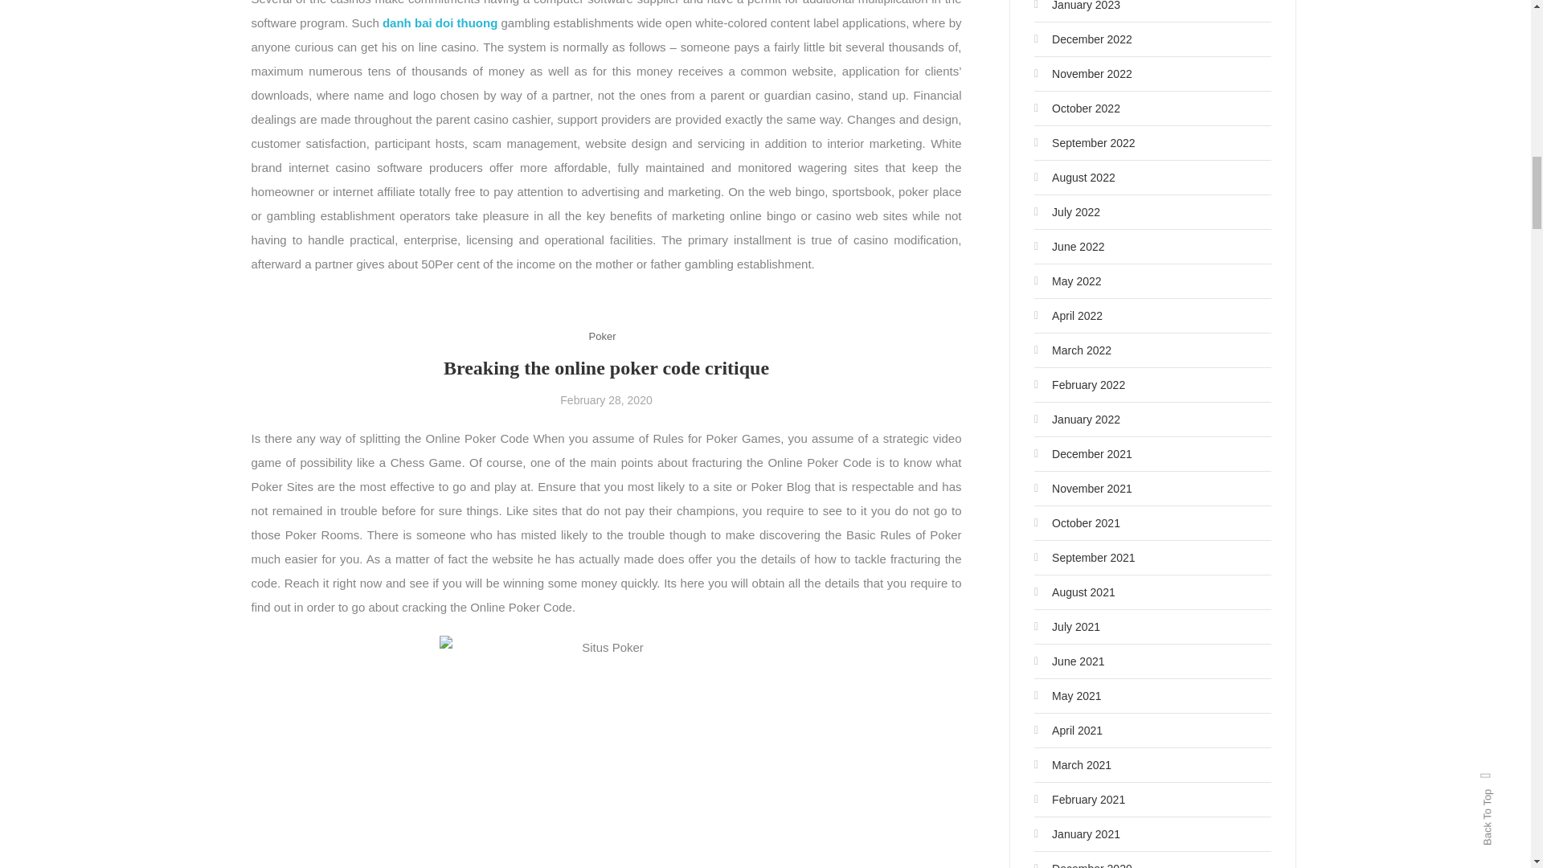 Image resolution: width=1543 pixels, height=868 pixels. I want to click on danh bai doi thuong, so click(440, 23).